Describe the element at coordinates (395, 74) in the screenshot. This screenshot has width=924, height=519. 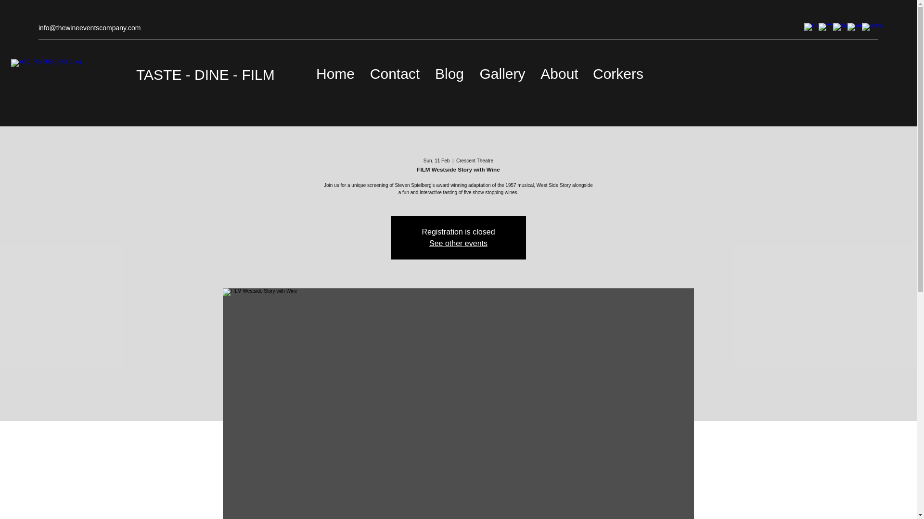
I see `Contact` at that location.